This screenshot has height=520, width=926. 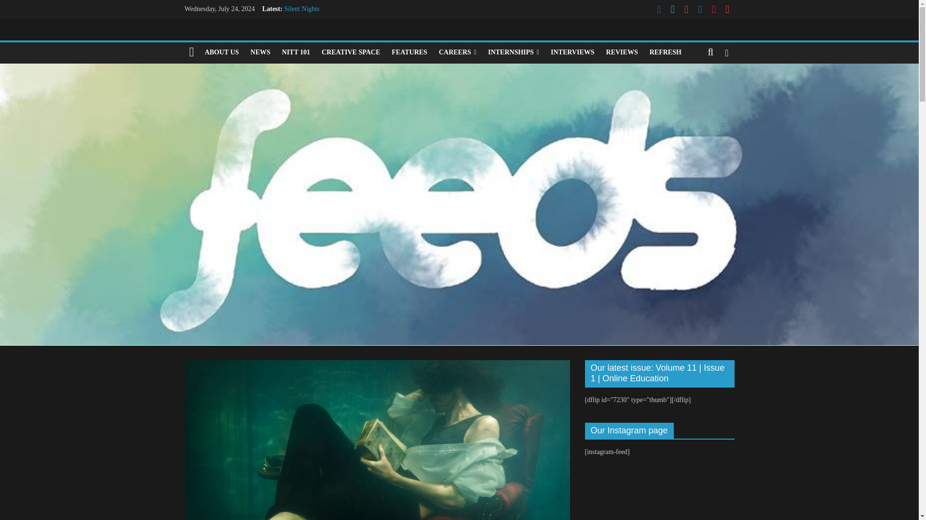 I want to click on ABOUT US, so click(x=221, y=52).